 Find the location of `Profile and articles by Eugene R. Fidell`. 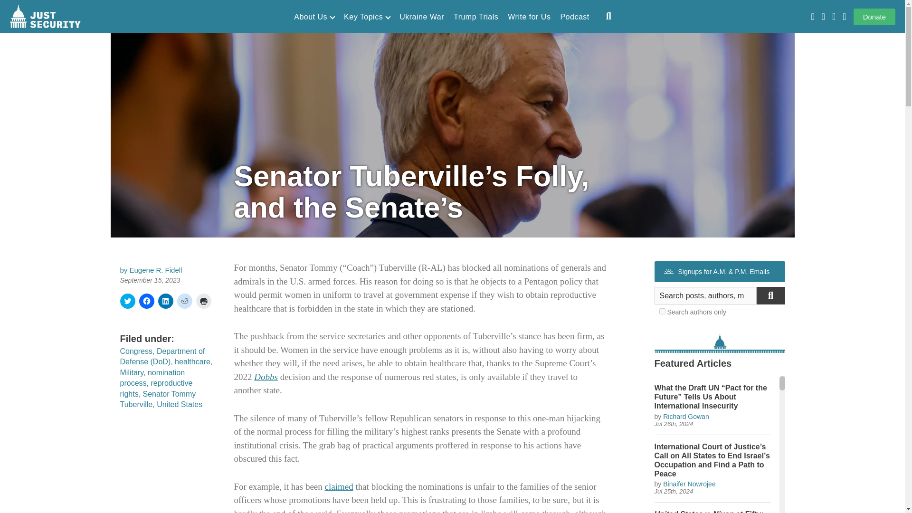

Profile and articles by Eugene R. Fidell is located at coordinates (156, 270).